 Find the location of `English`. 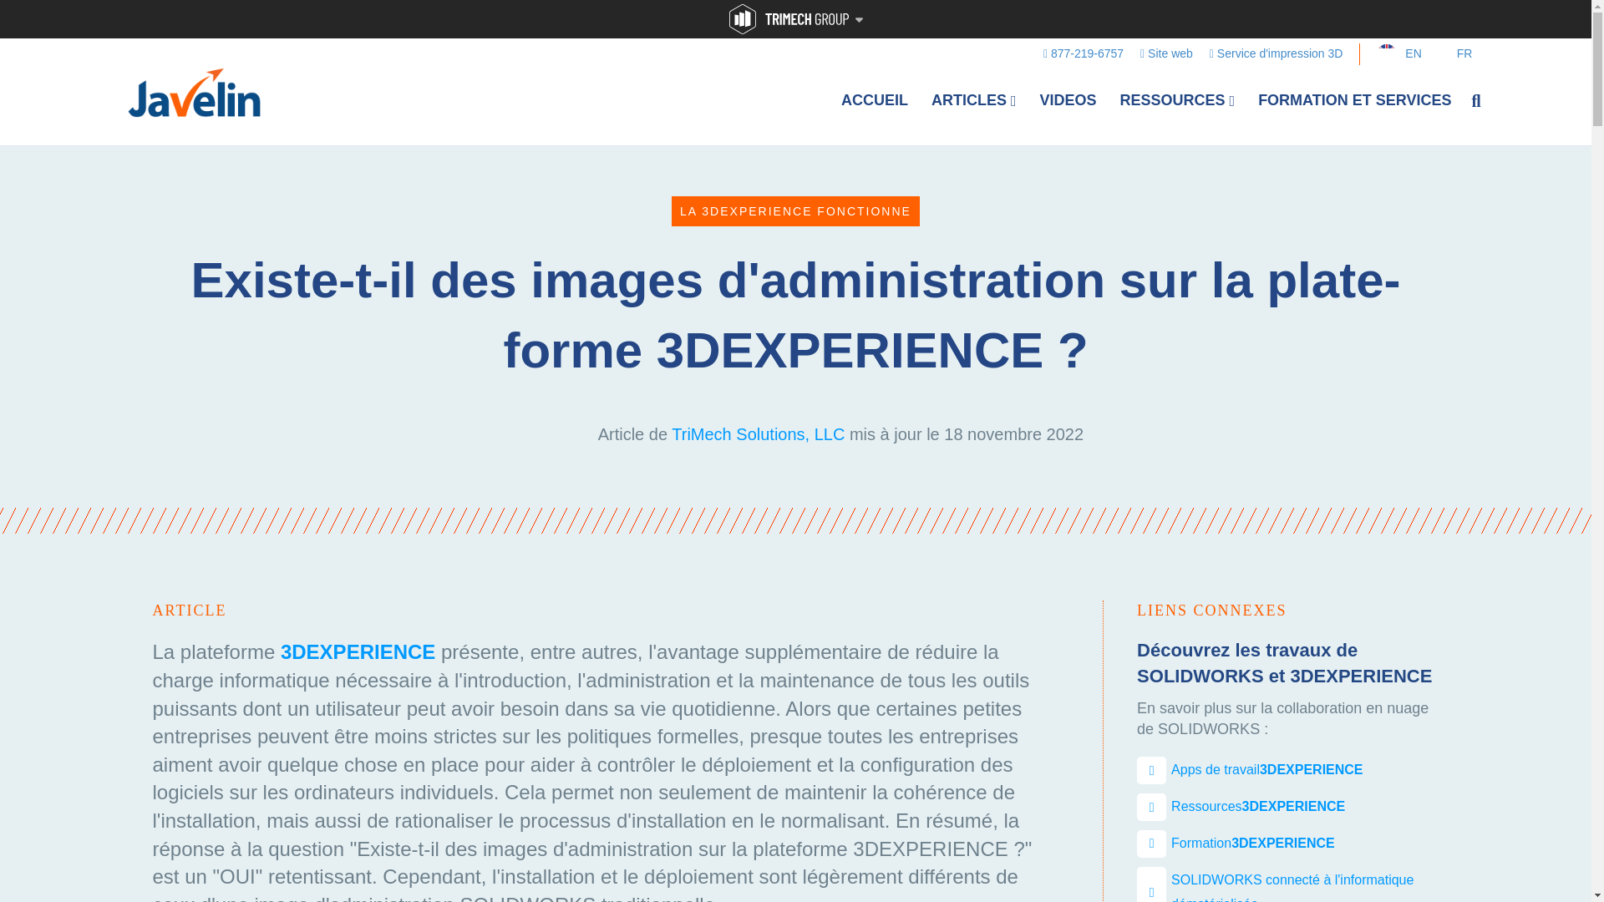

English is located at coordinates (1390, 53).